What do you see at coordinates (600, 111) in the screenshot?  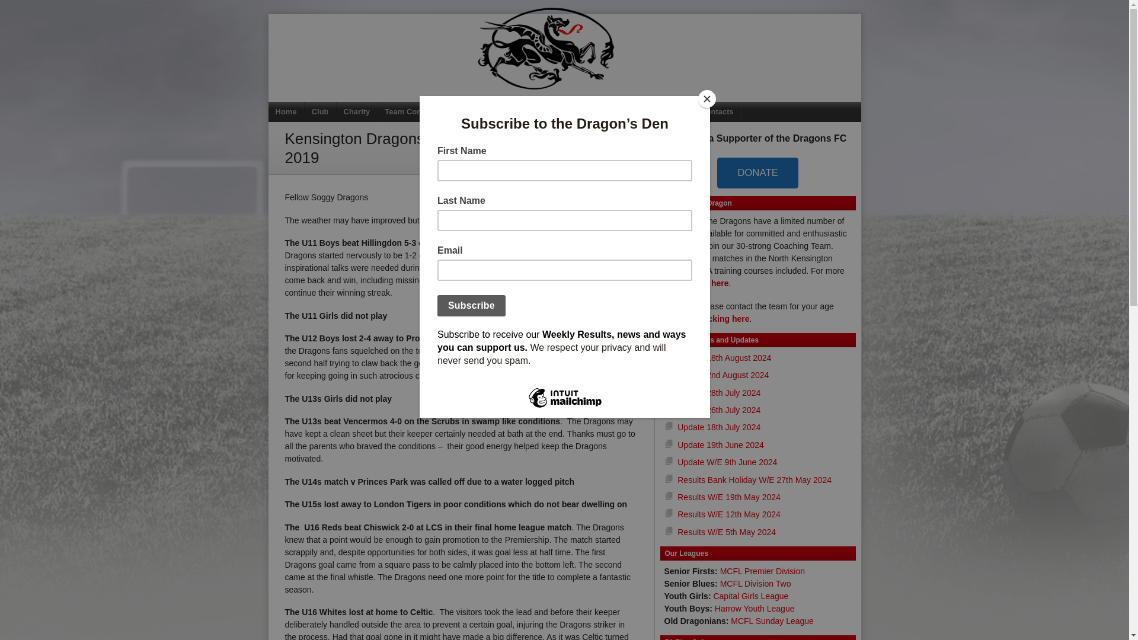 I see `Safeguarding` at bounding box center [600, 111].